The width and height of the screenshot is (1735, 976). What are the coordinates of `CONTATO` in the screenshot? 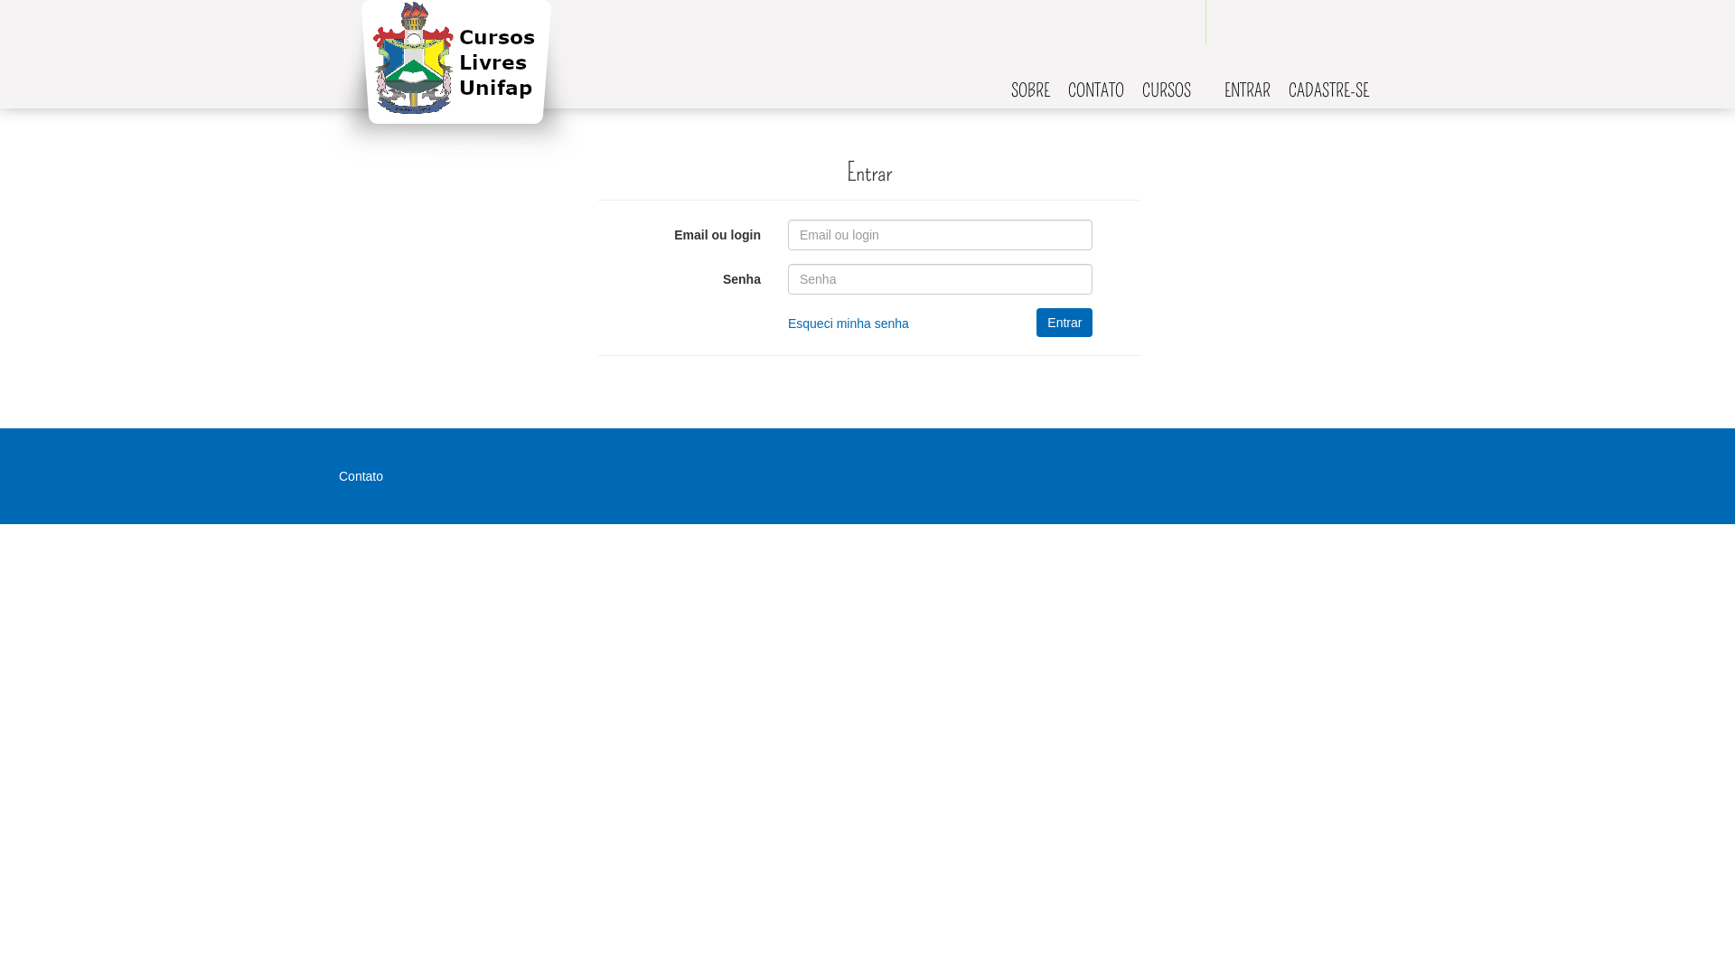 It's located at (1096, 90).